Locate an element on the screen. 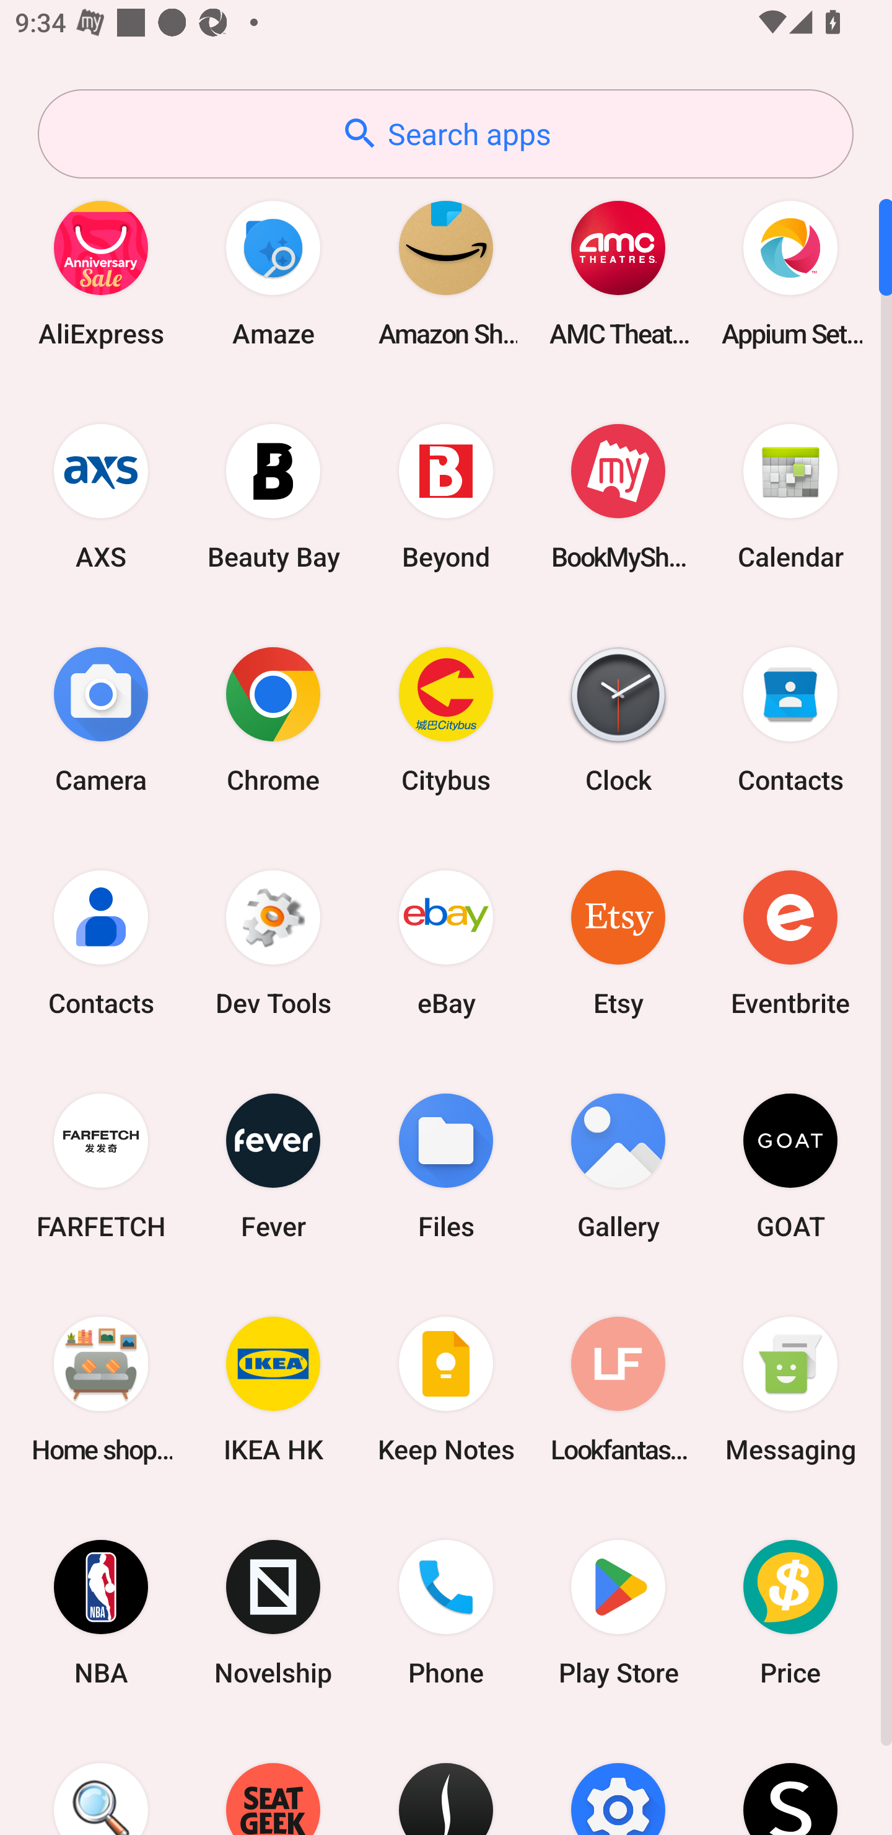  Calendar is located at coordinates (790, 496).